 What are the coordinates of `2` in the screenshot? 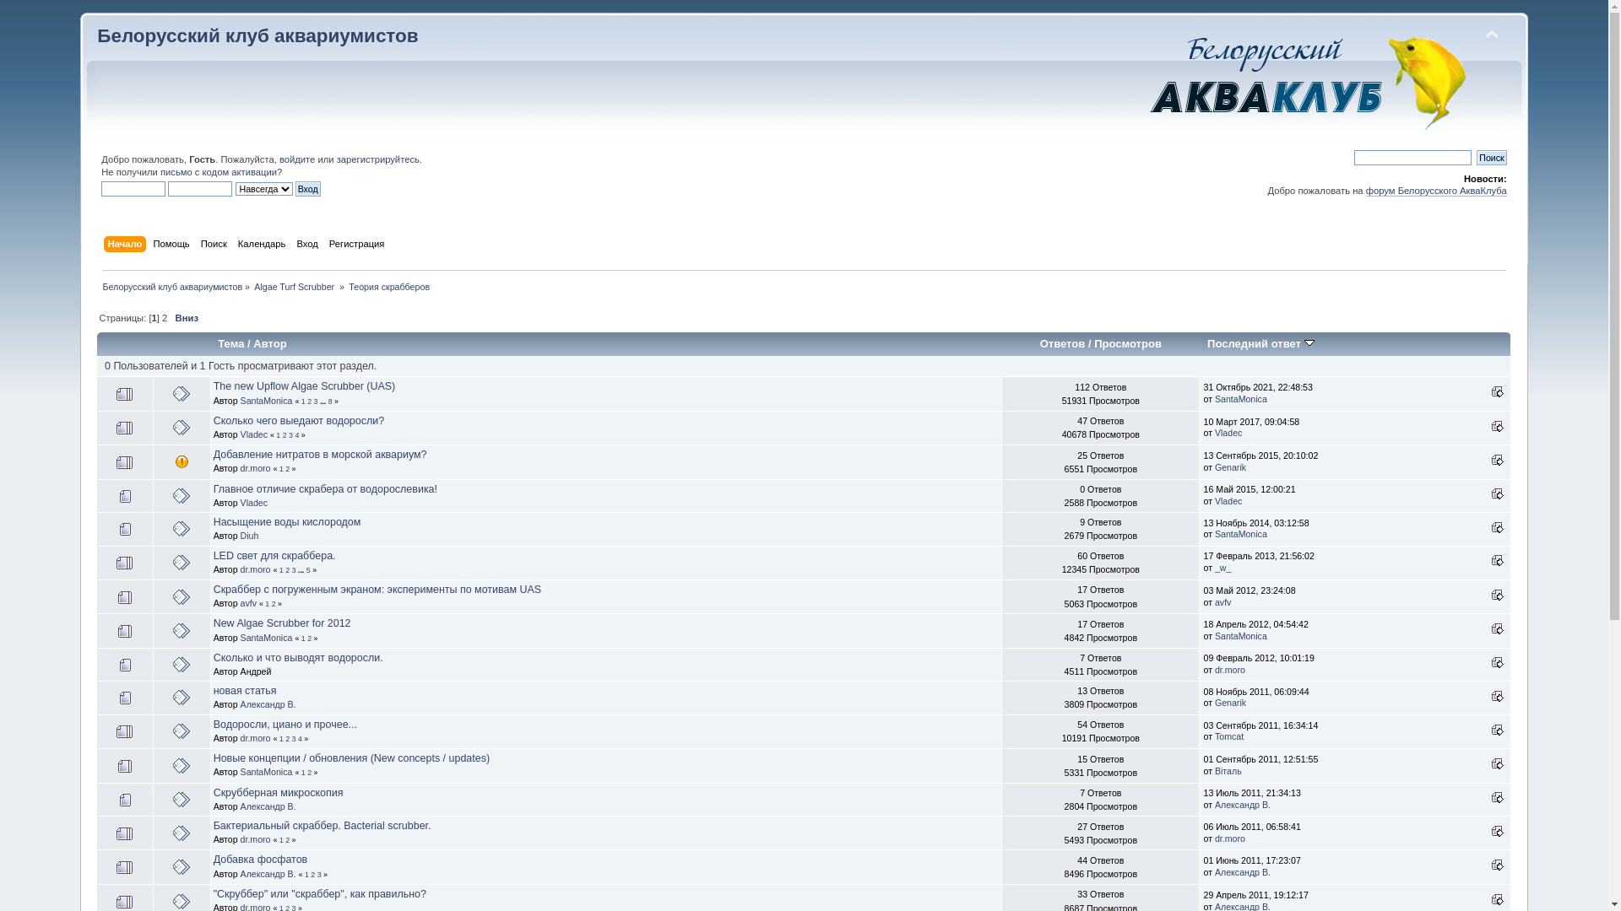 It's located at (312, 875).